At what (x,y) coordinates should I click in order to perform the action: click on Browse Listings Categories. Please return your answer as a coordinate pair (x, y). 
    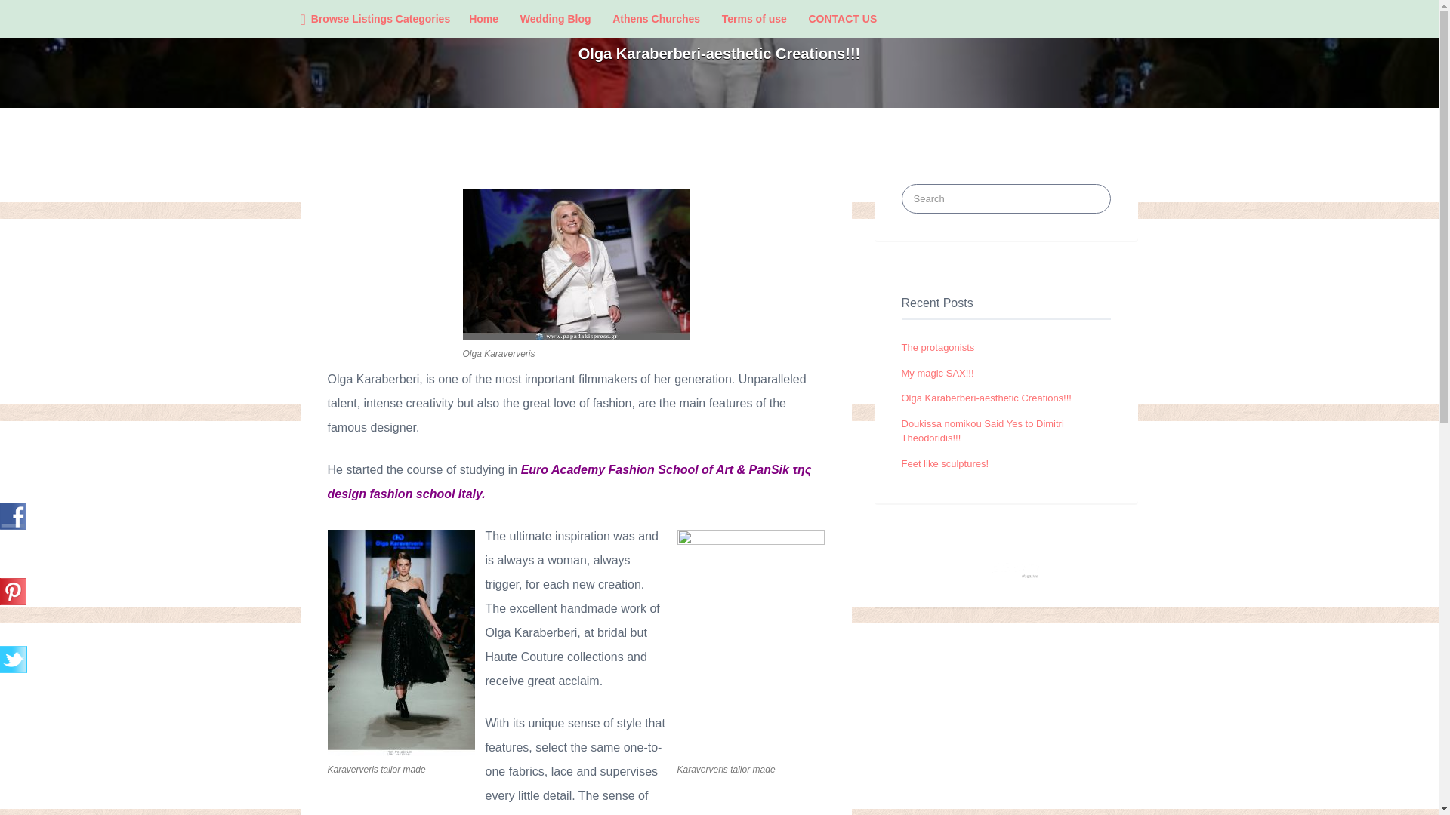
    Looking at the image, I should click on (372, 19).